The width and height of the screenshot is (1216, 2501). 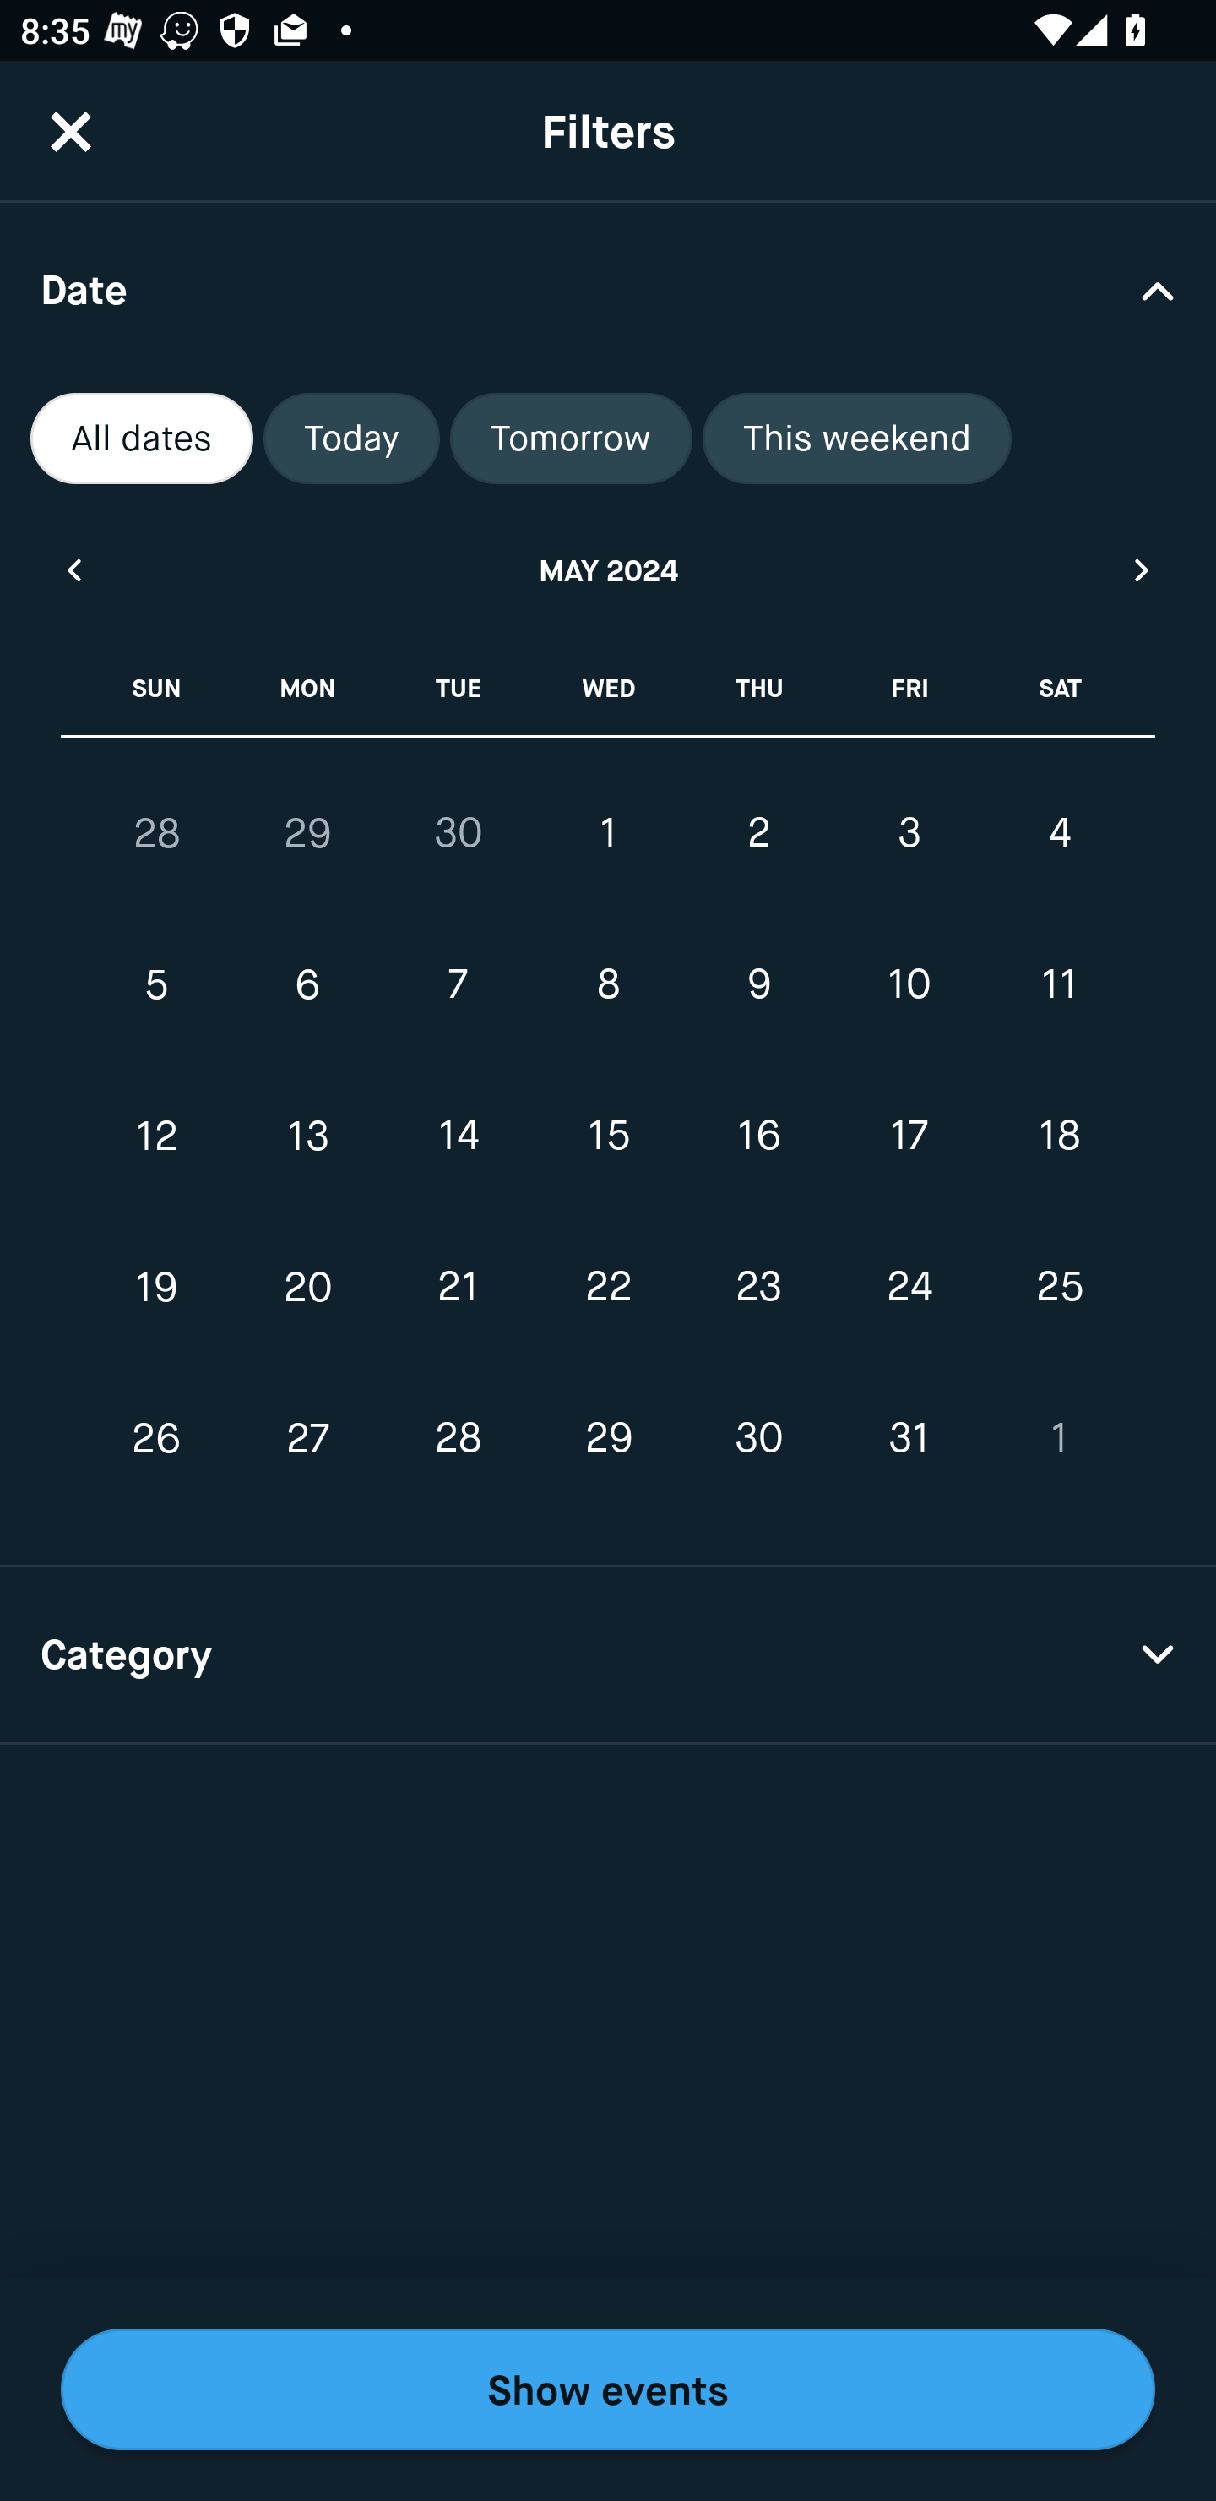 What do you see at coordinates (307, 1438) in the screenshot?
I see `27` at bounding box center [307, 1438].